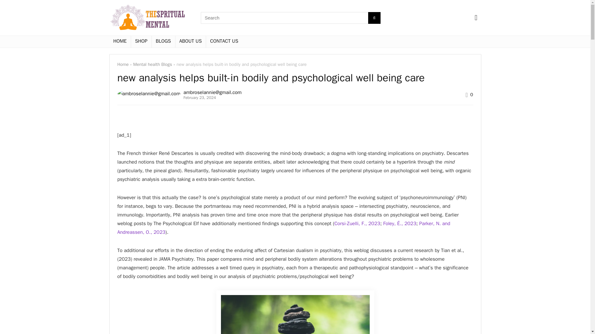 The height and width of the screenshot is (334, 595). I want to click on Mental health Blogs, so click(153, 64).